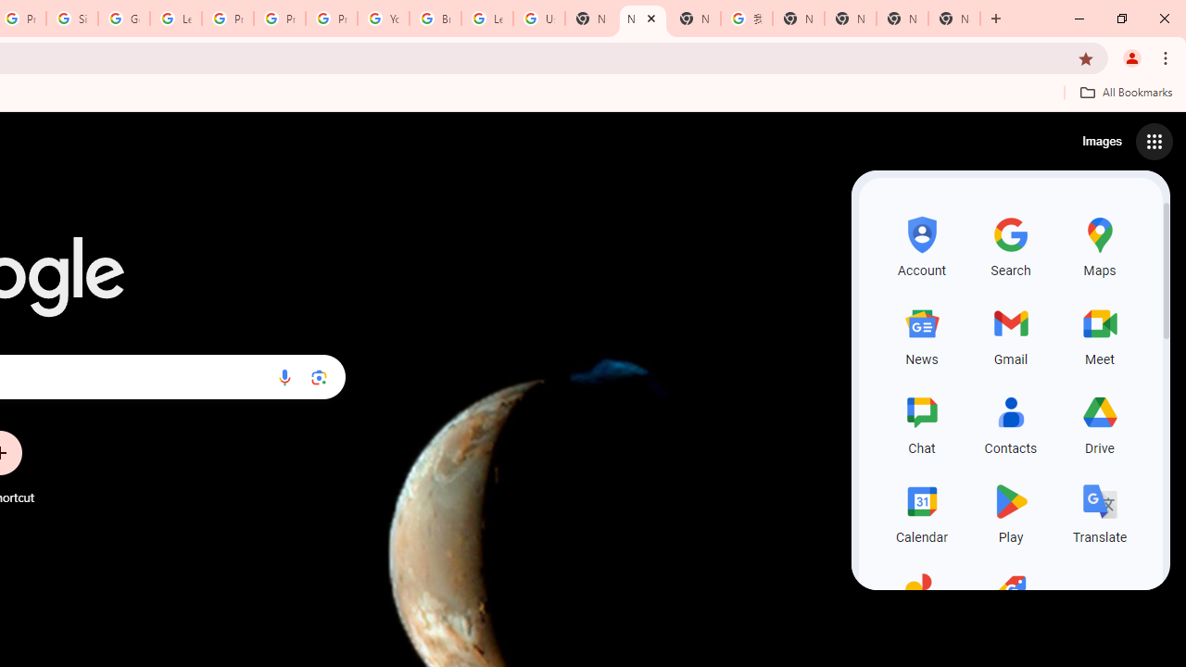  Describe the element at coordinates (1099, 511) in the screenshot. I see `Translate, row 4 of 5 and column 3 of 3 in the first section` at that location.